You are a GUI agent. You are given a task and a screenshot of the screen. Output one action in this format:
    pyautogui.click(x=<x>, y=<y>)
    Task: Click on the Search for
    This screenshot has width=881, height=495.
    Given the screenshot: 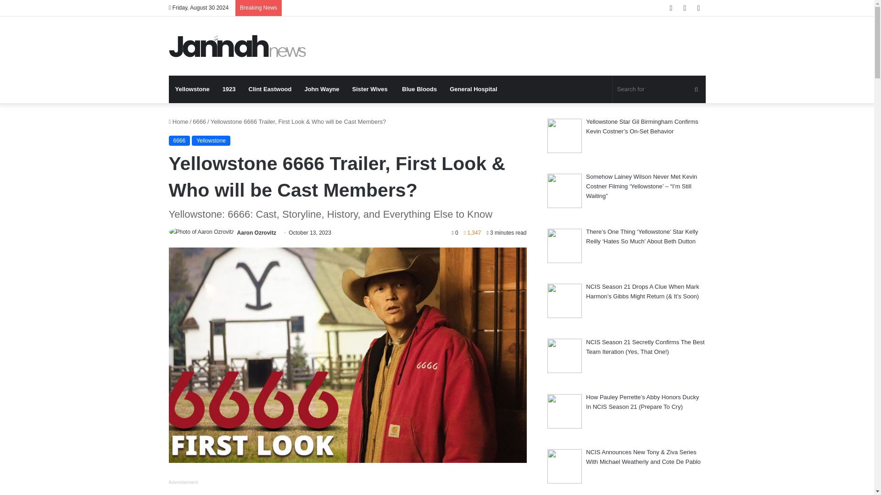 What is the action you would take?
    pyautogui.click(x=659, y=89)
    